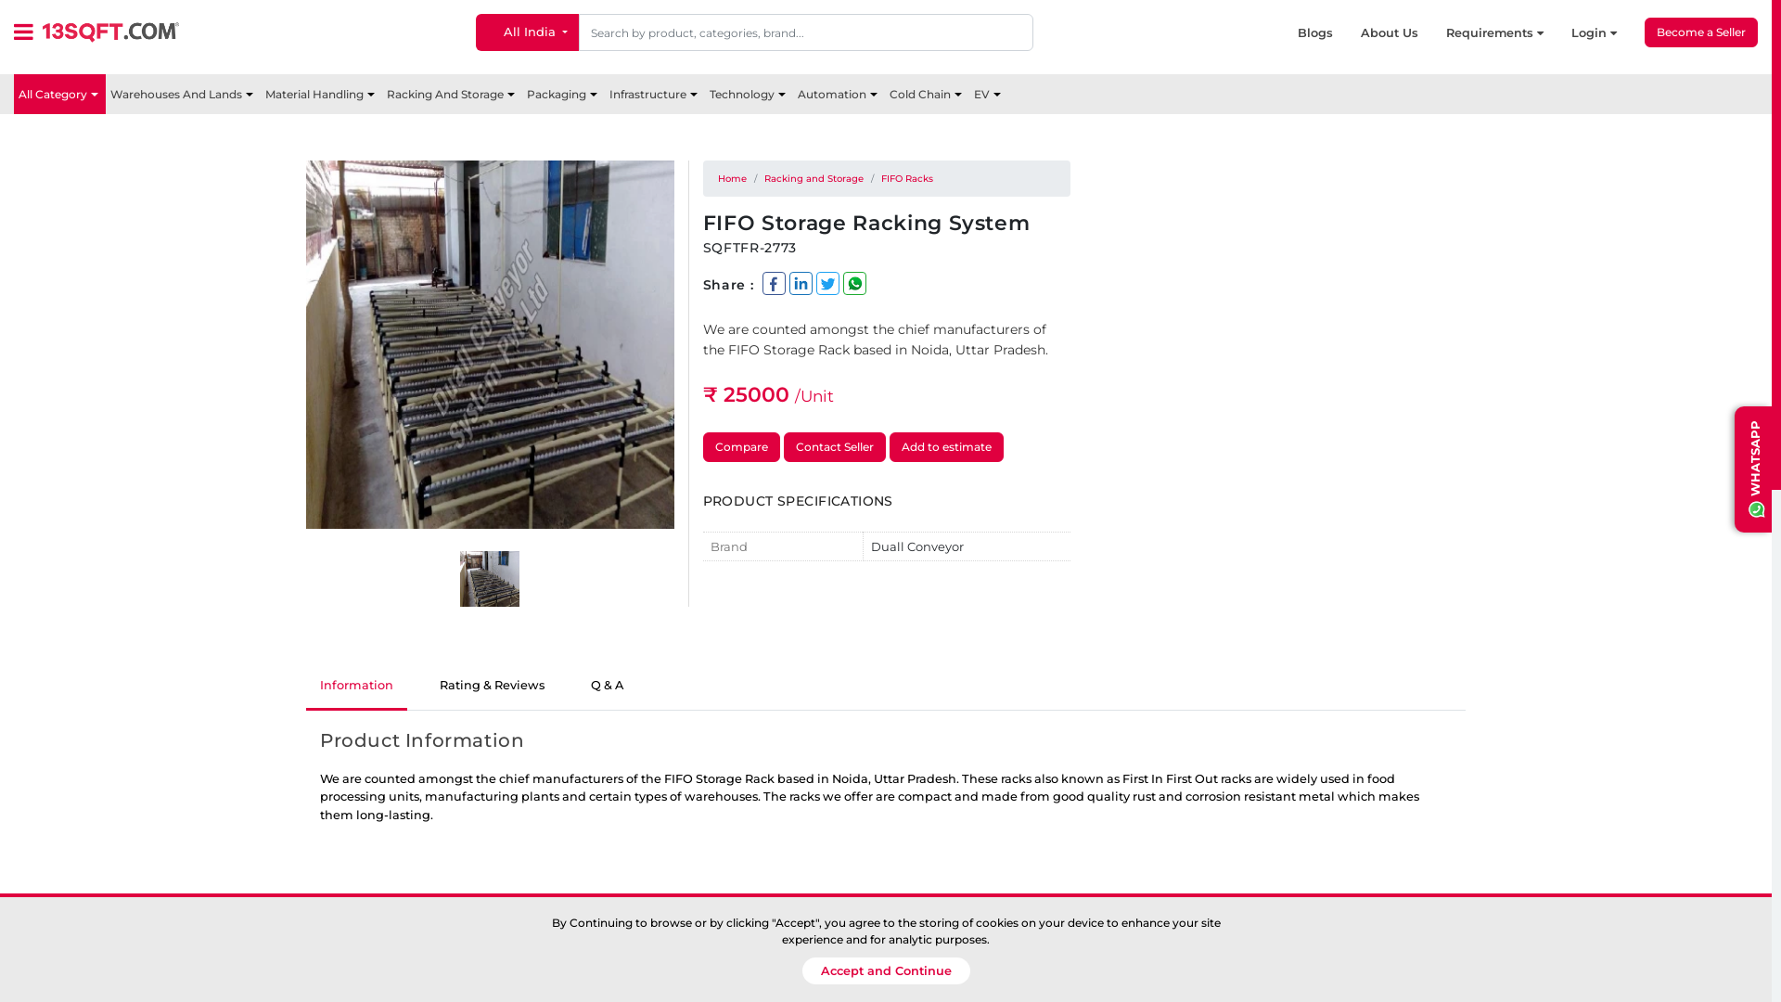 The height and width of the screenshot is (1002, 1781). What do you see at coordinates (733, 178) in the screenshot?
I see `Home` at bounding box center [733, 178].